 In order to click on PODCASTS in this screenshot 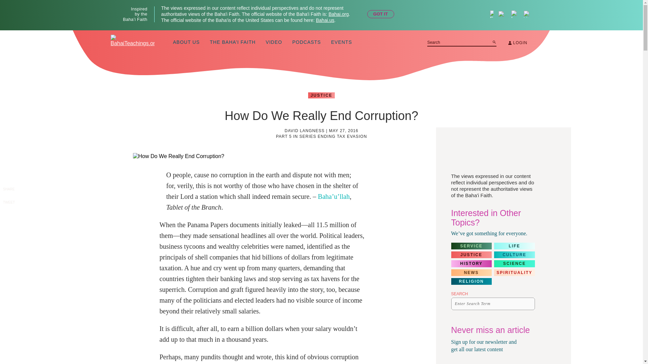, I will do `click(306, 42)`.